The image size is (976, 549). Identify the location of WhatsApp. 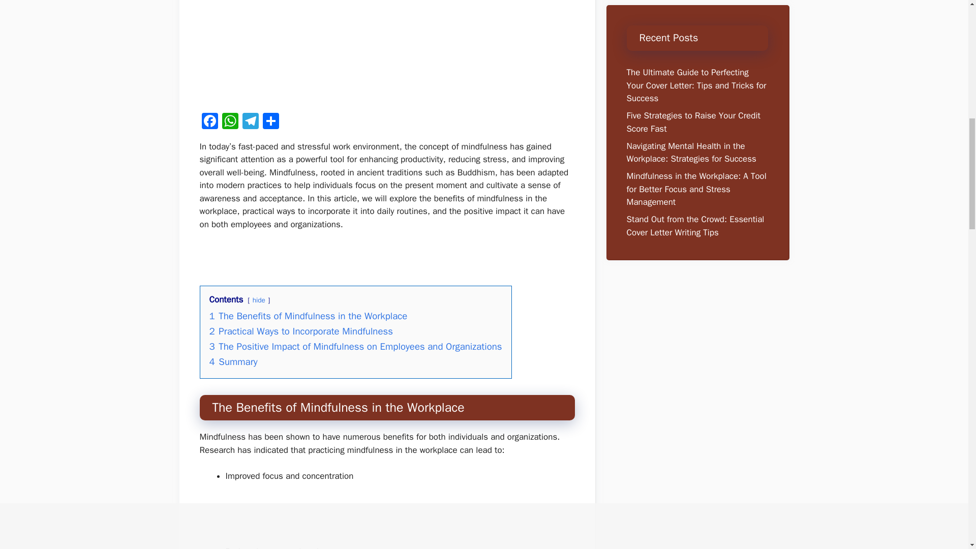
(230, 123).